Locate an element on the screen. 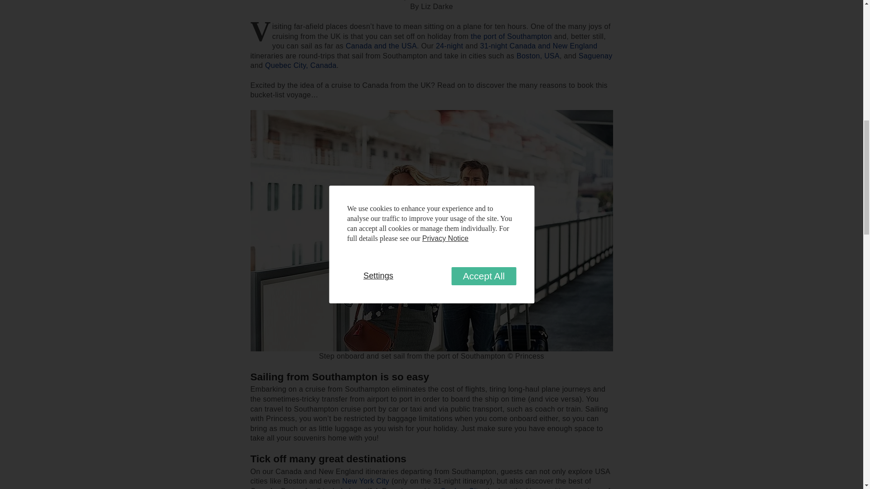  24-night is located at coordinates (449, 46).